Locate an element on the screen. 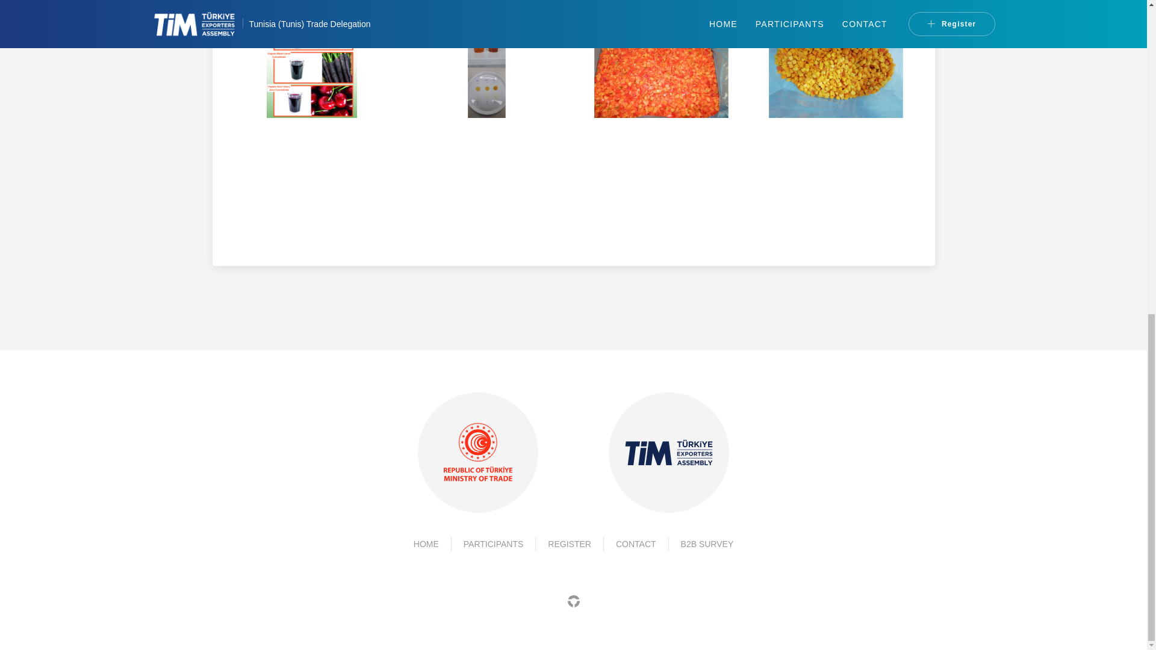 The width and height of the screenshot is (1156, 650). PARTICIPANTS is located at coordinates (493, 544).